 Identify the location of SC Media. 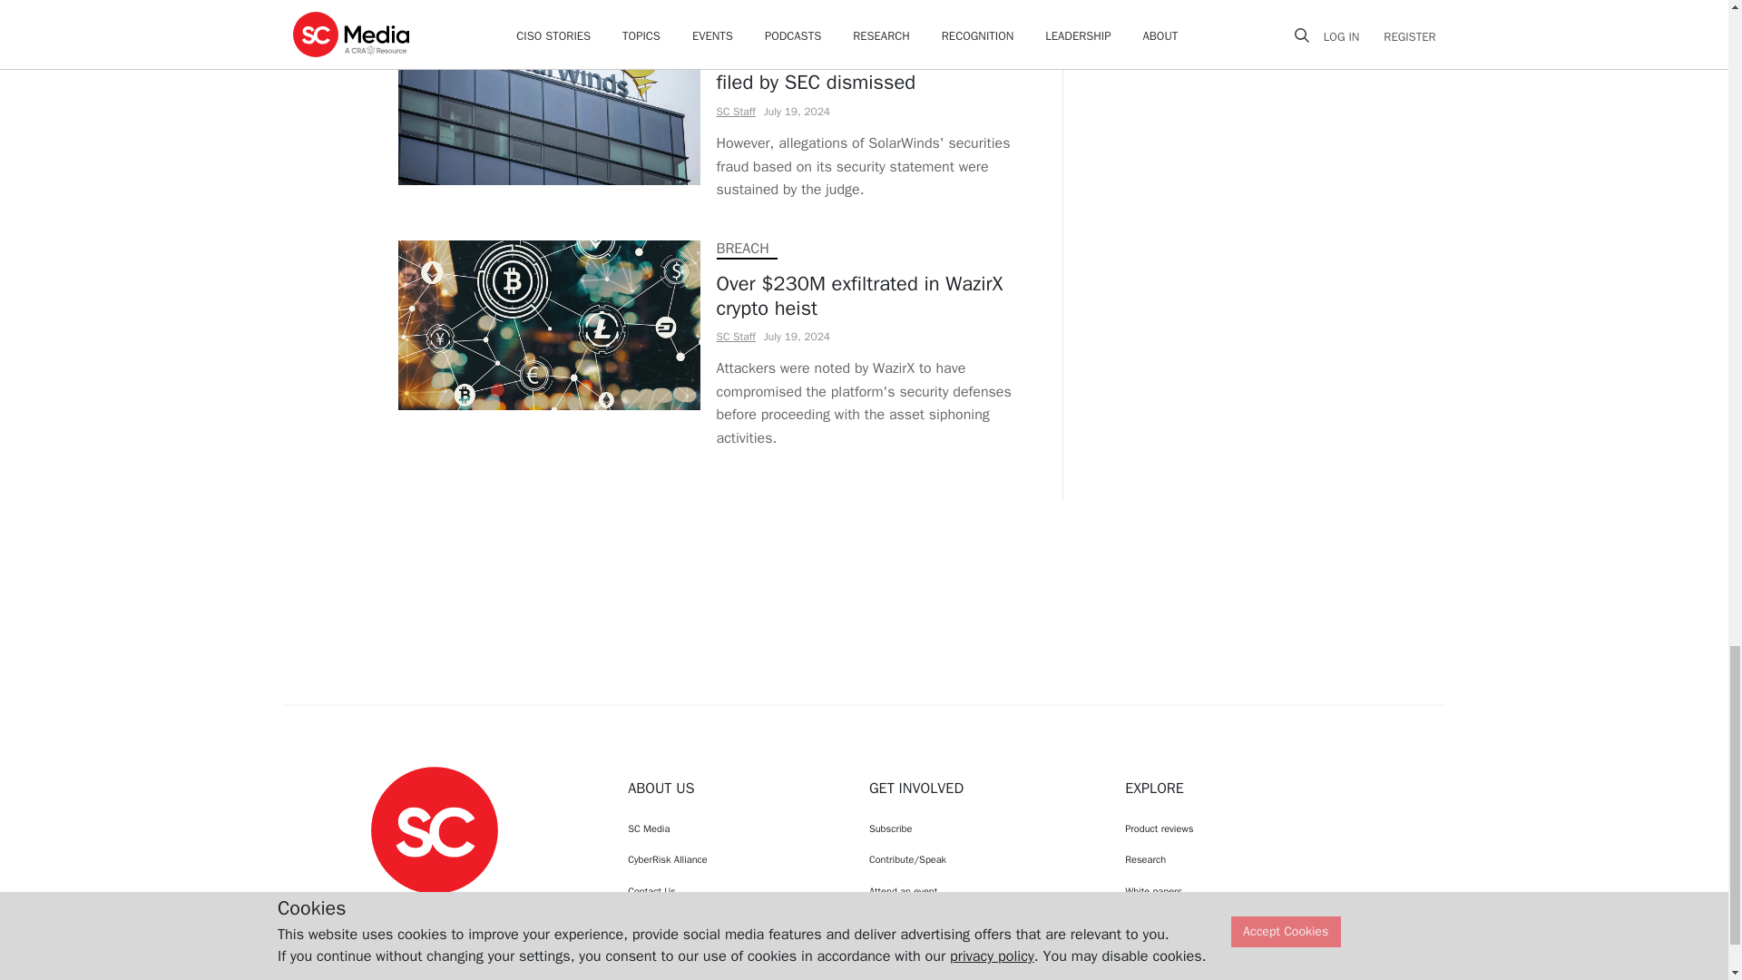
(434, 829).